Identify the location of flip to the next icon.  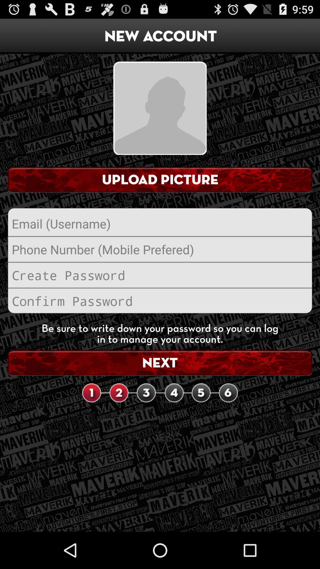
(160, 363).